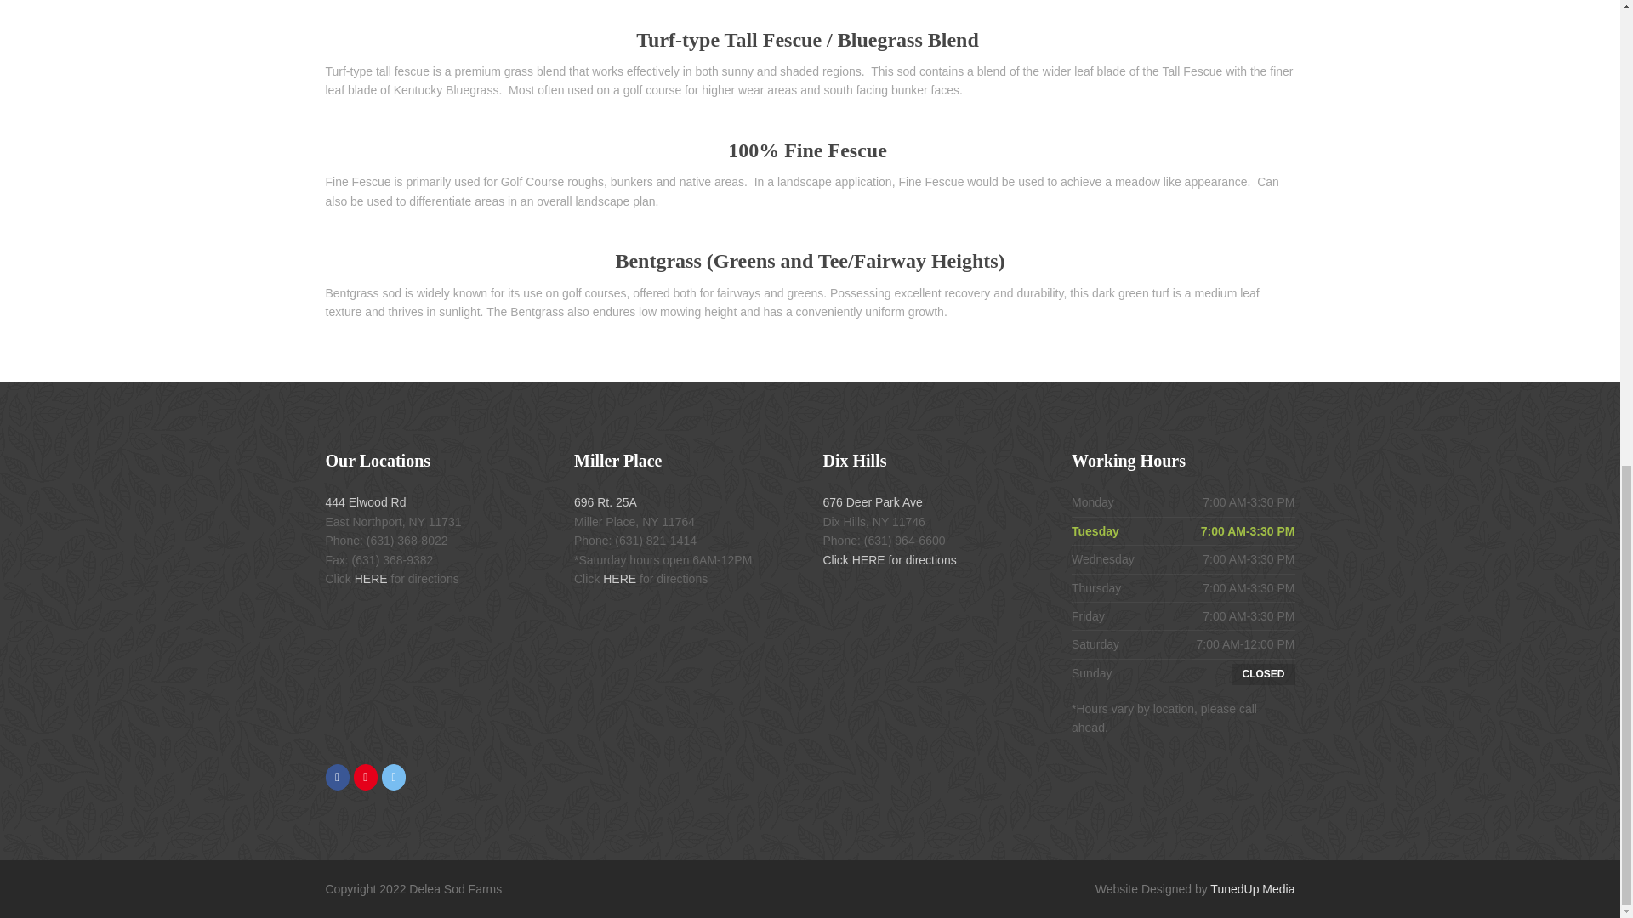 Image resolution: width=1633 pixels, height=918 pixels. What do you see at coordinates (366, 777) in the screenshot?
I see `Delea Sod Farms on Instagram` at bounding box center [366, 777].